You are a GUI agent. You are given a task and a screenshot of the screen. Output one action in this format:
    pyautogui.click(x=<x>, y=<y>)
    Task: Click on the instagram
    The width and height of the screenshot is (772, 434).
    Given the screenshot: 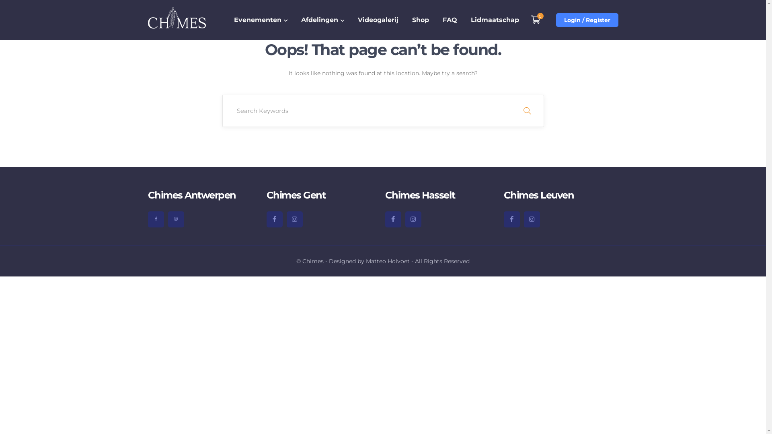 What is the action you would take?
    pyautogui.click(x=532, y=219)
    